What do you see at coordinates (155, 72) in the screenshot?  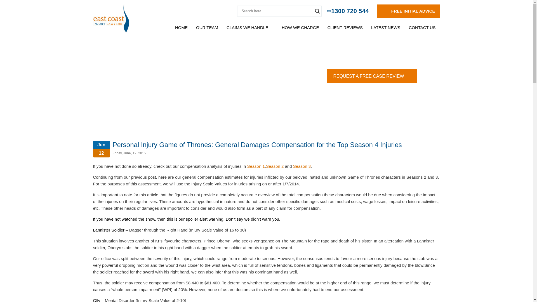 I see `News` at bounding box center [155, 72].